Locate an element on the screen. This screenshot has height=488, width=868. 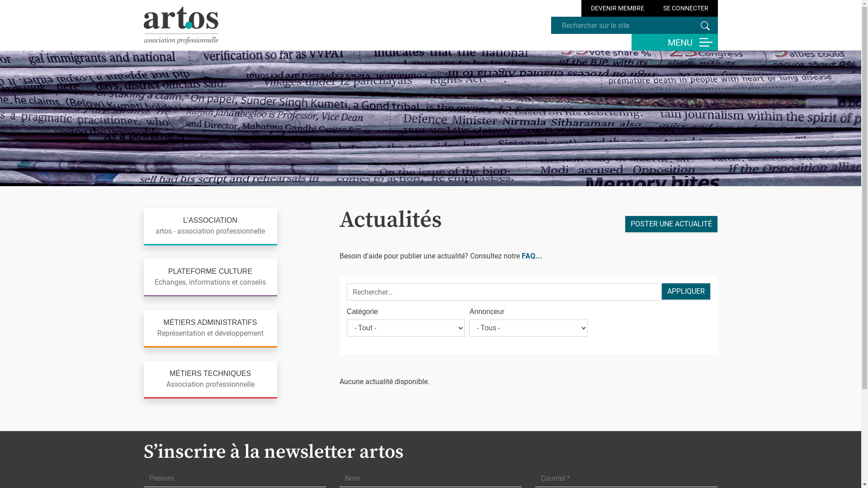
L'ASSOCIATION
artos - association professionnelle is located at coordinates (211, 227).